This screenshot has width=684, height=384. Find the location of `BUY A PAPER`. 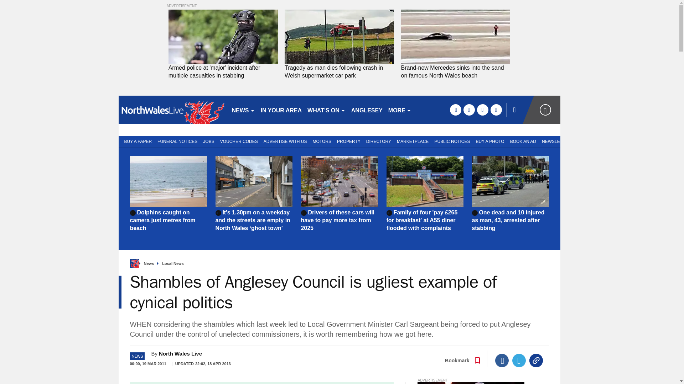

BUY A PAPER is located at coordinates (136, 141).